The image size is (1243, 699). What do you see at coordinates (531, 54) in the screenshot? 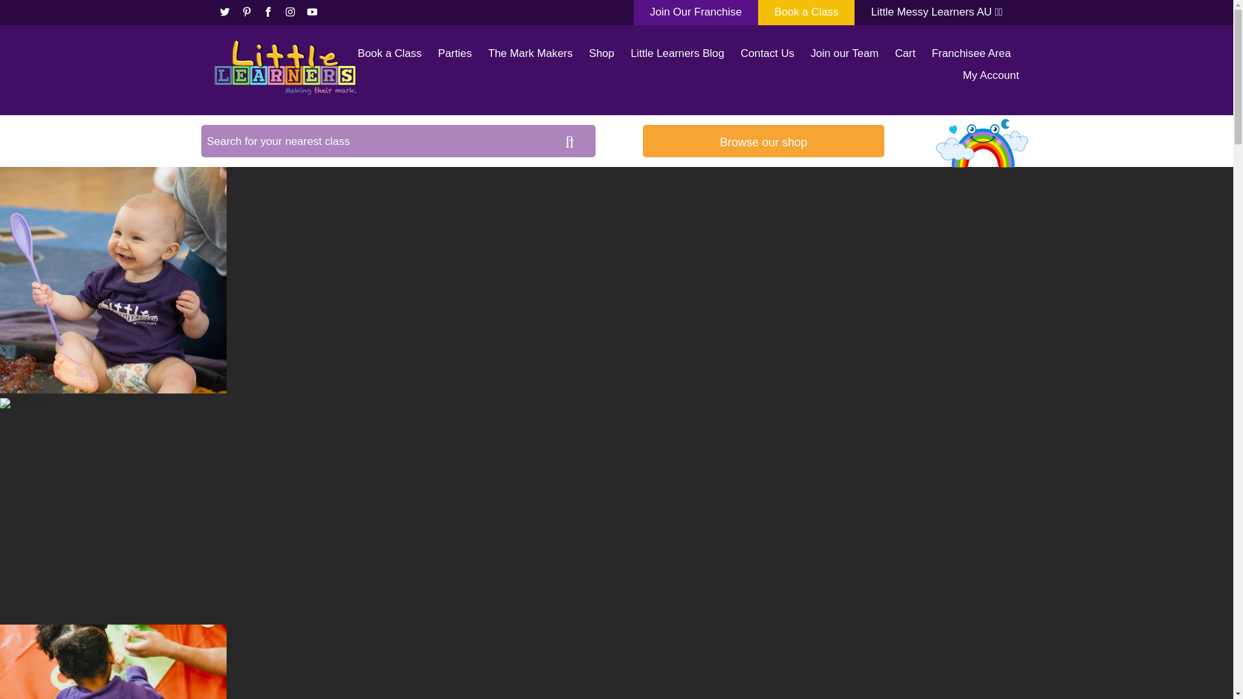
I see `The Mark Makers` at bounding box center [531, 54].